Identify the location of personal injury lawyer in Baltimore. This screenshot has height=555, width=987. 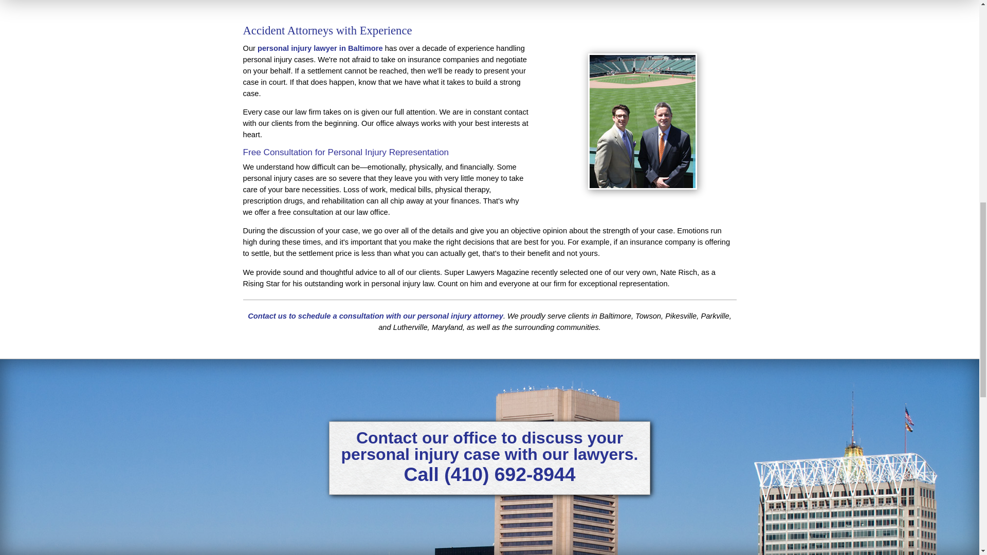
(320, 48).